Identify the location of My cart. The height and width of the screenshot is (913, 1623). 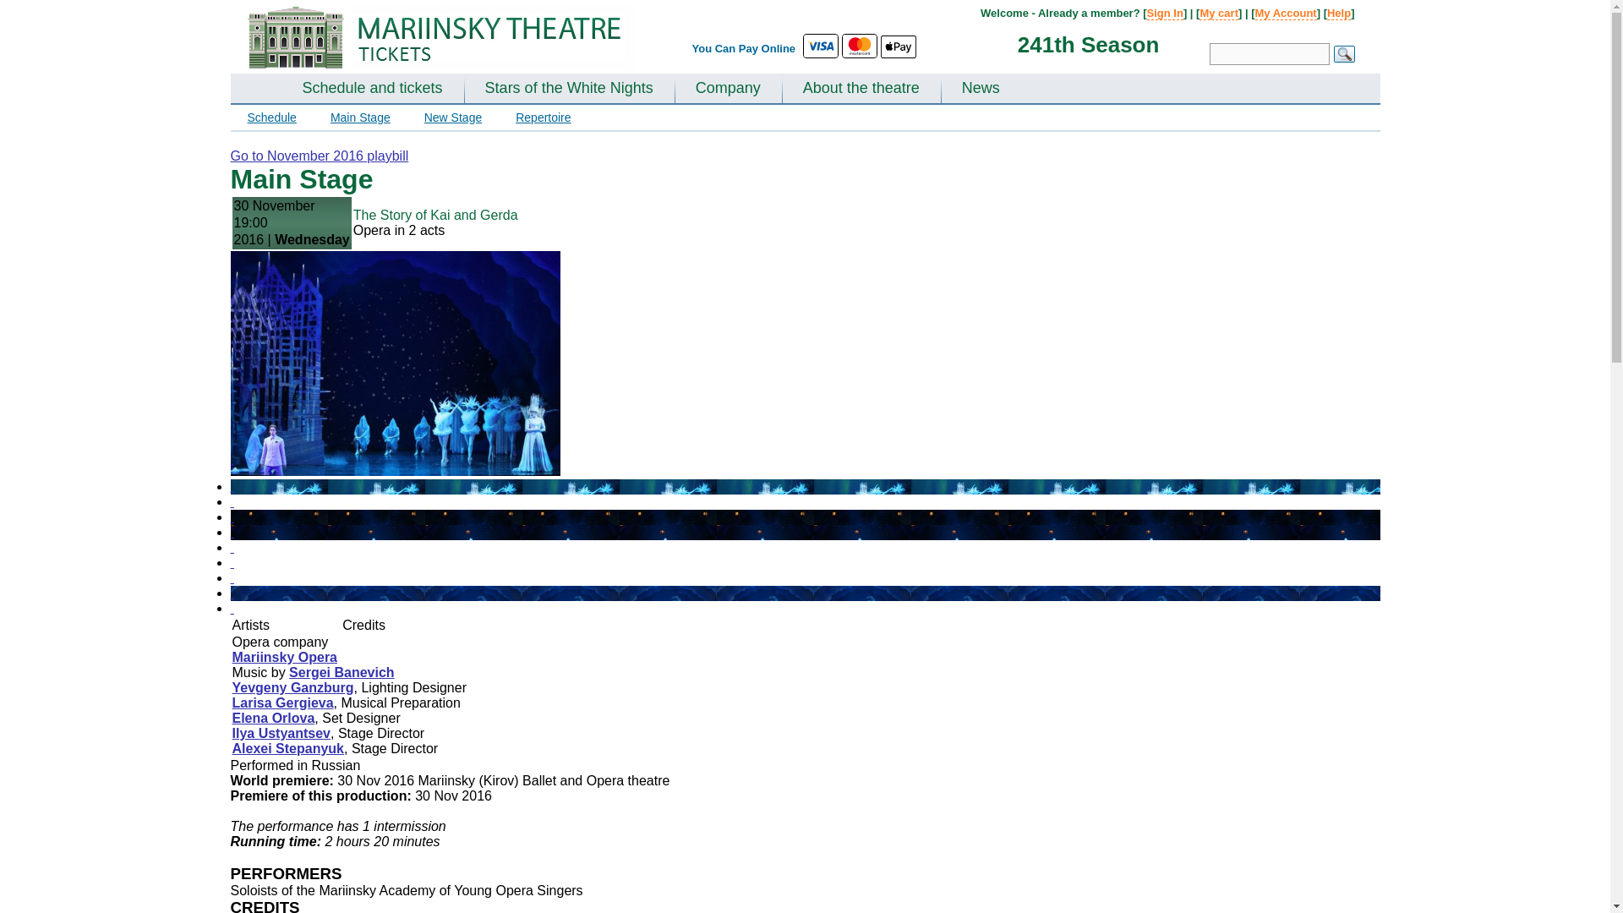
(1218, 13).